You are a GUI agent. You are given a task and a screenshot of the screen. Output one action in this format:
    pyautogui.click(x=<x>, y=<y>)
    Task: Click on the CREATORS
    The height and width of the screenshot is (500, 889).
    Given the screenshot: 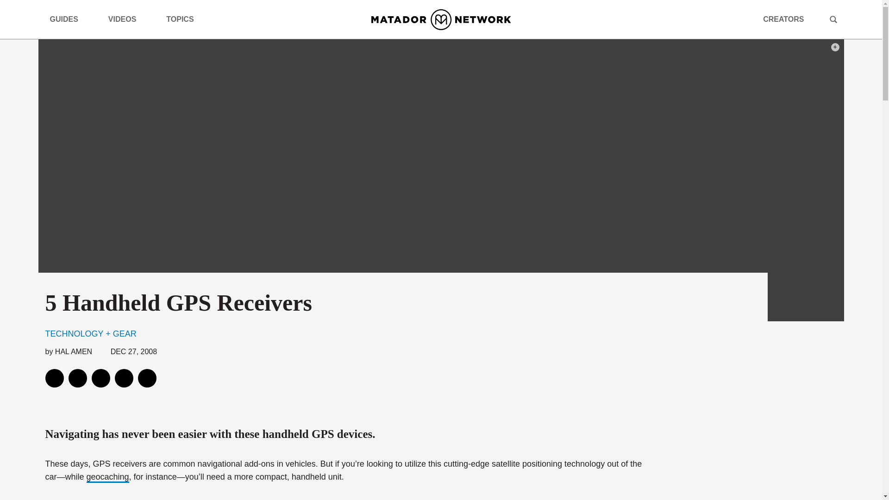 What is the action you would take?
    pyautogui.click(x=783, y=19)
    